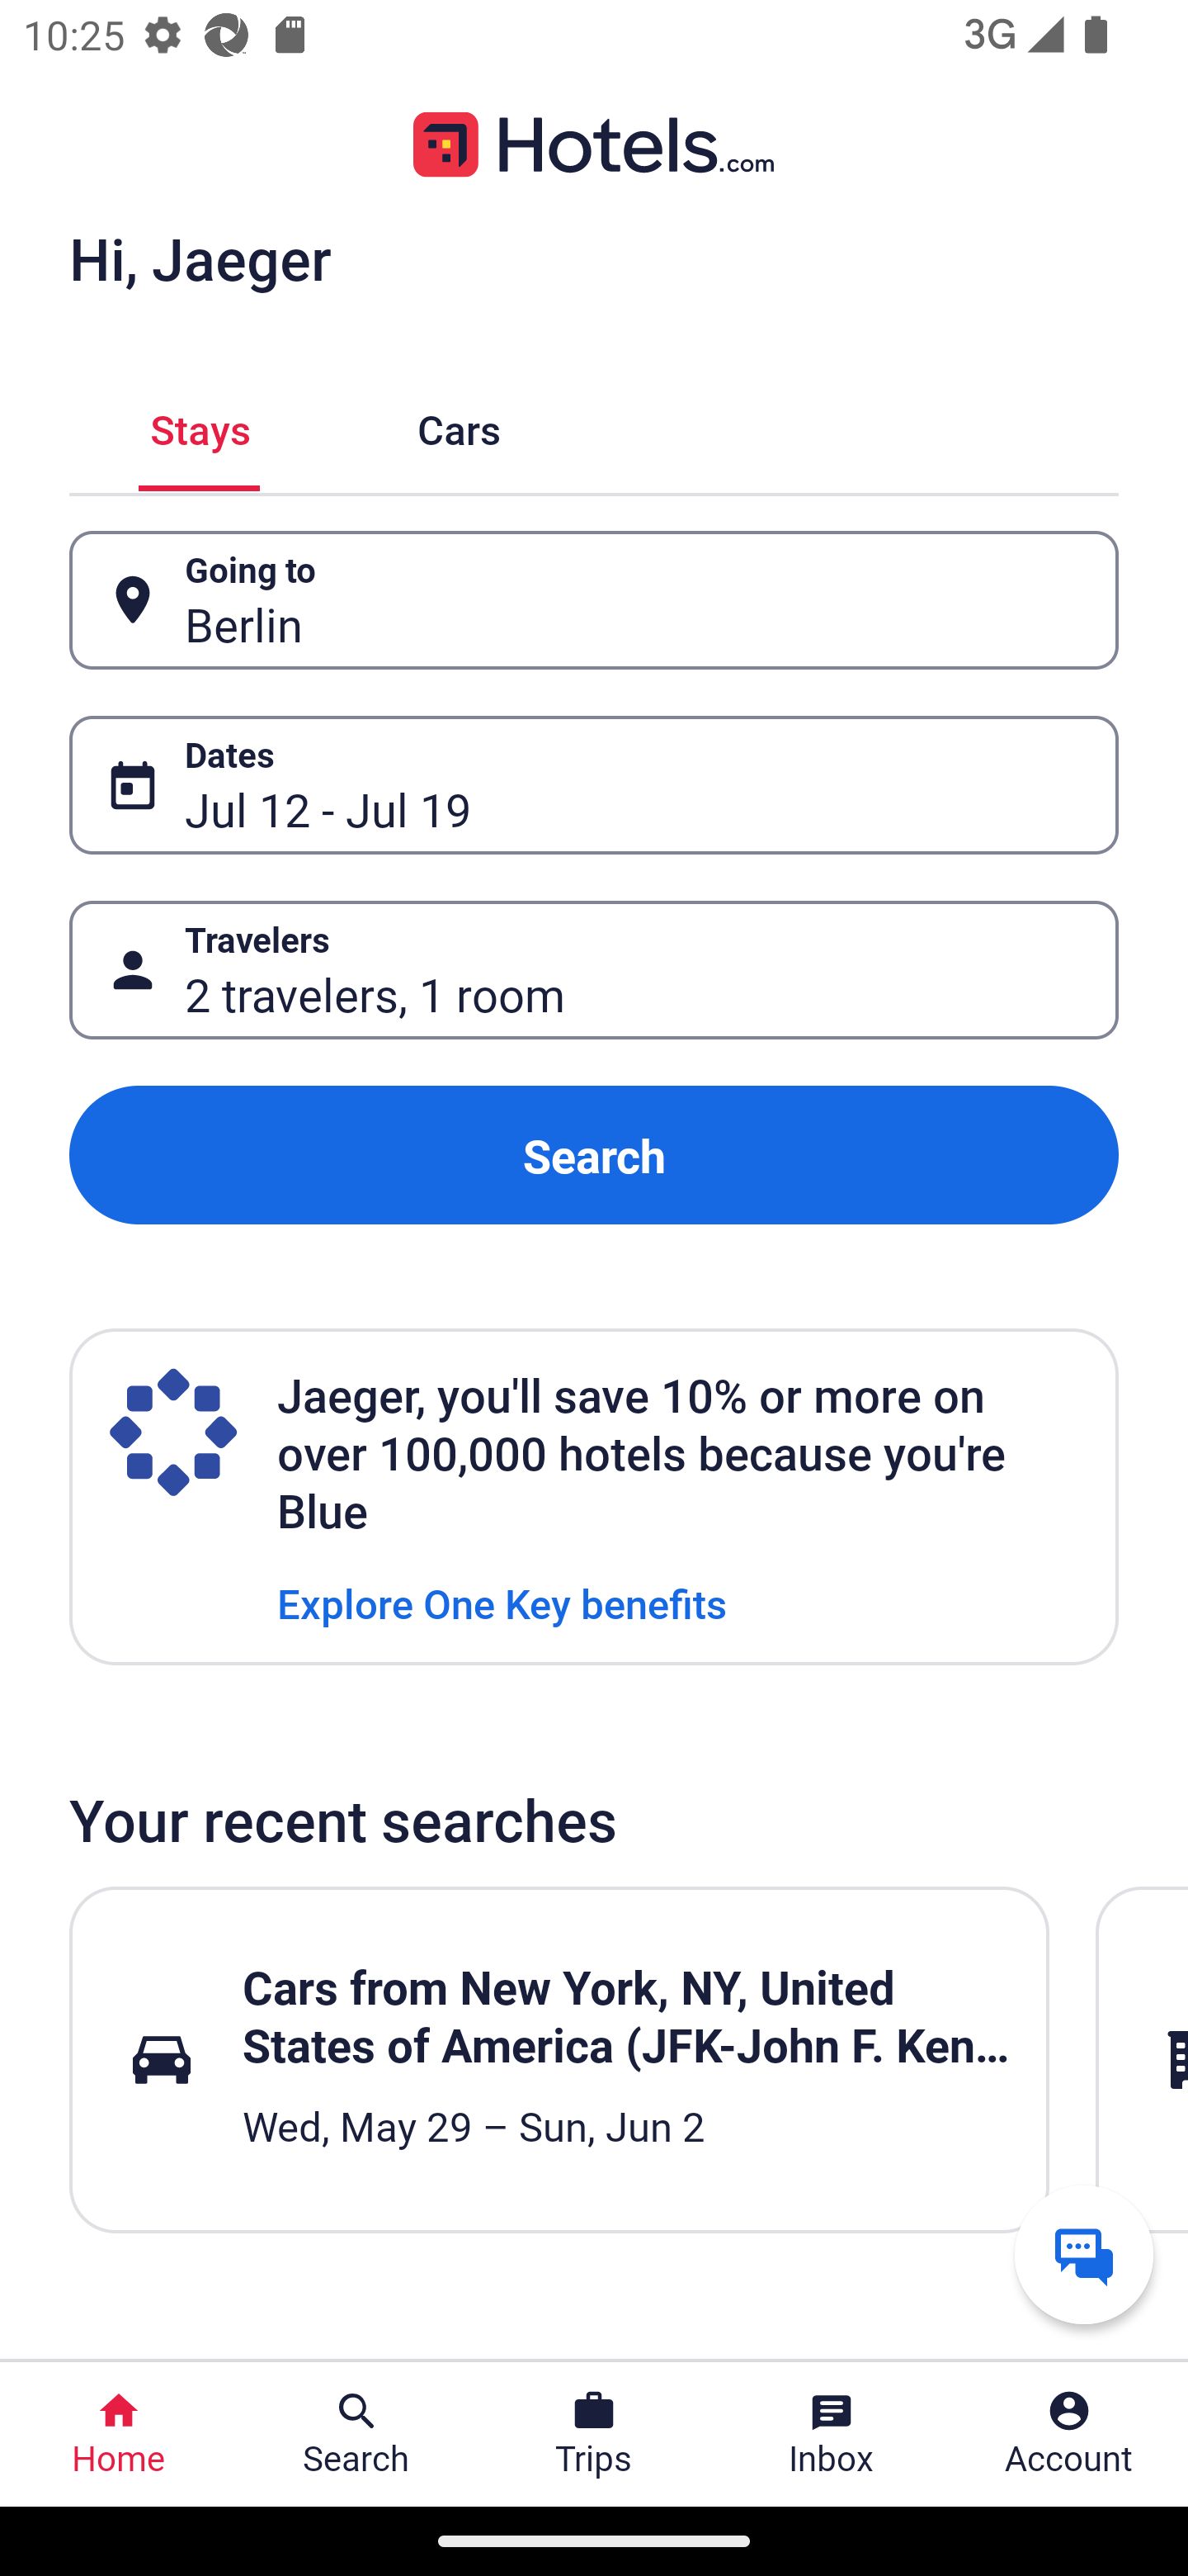 Image resolution: width=1188 pixels, height=2576 pixels. I want to click on Dates Button Jul 12 - Jul 19, so click(594, 785).